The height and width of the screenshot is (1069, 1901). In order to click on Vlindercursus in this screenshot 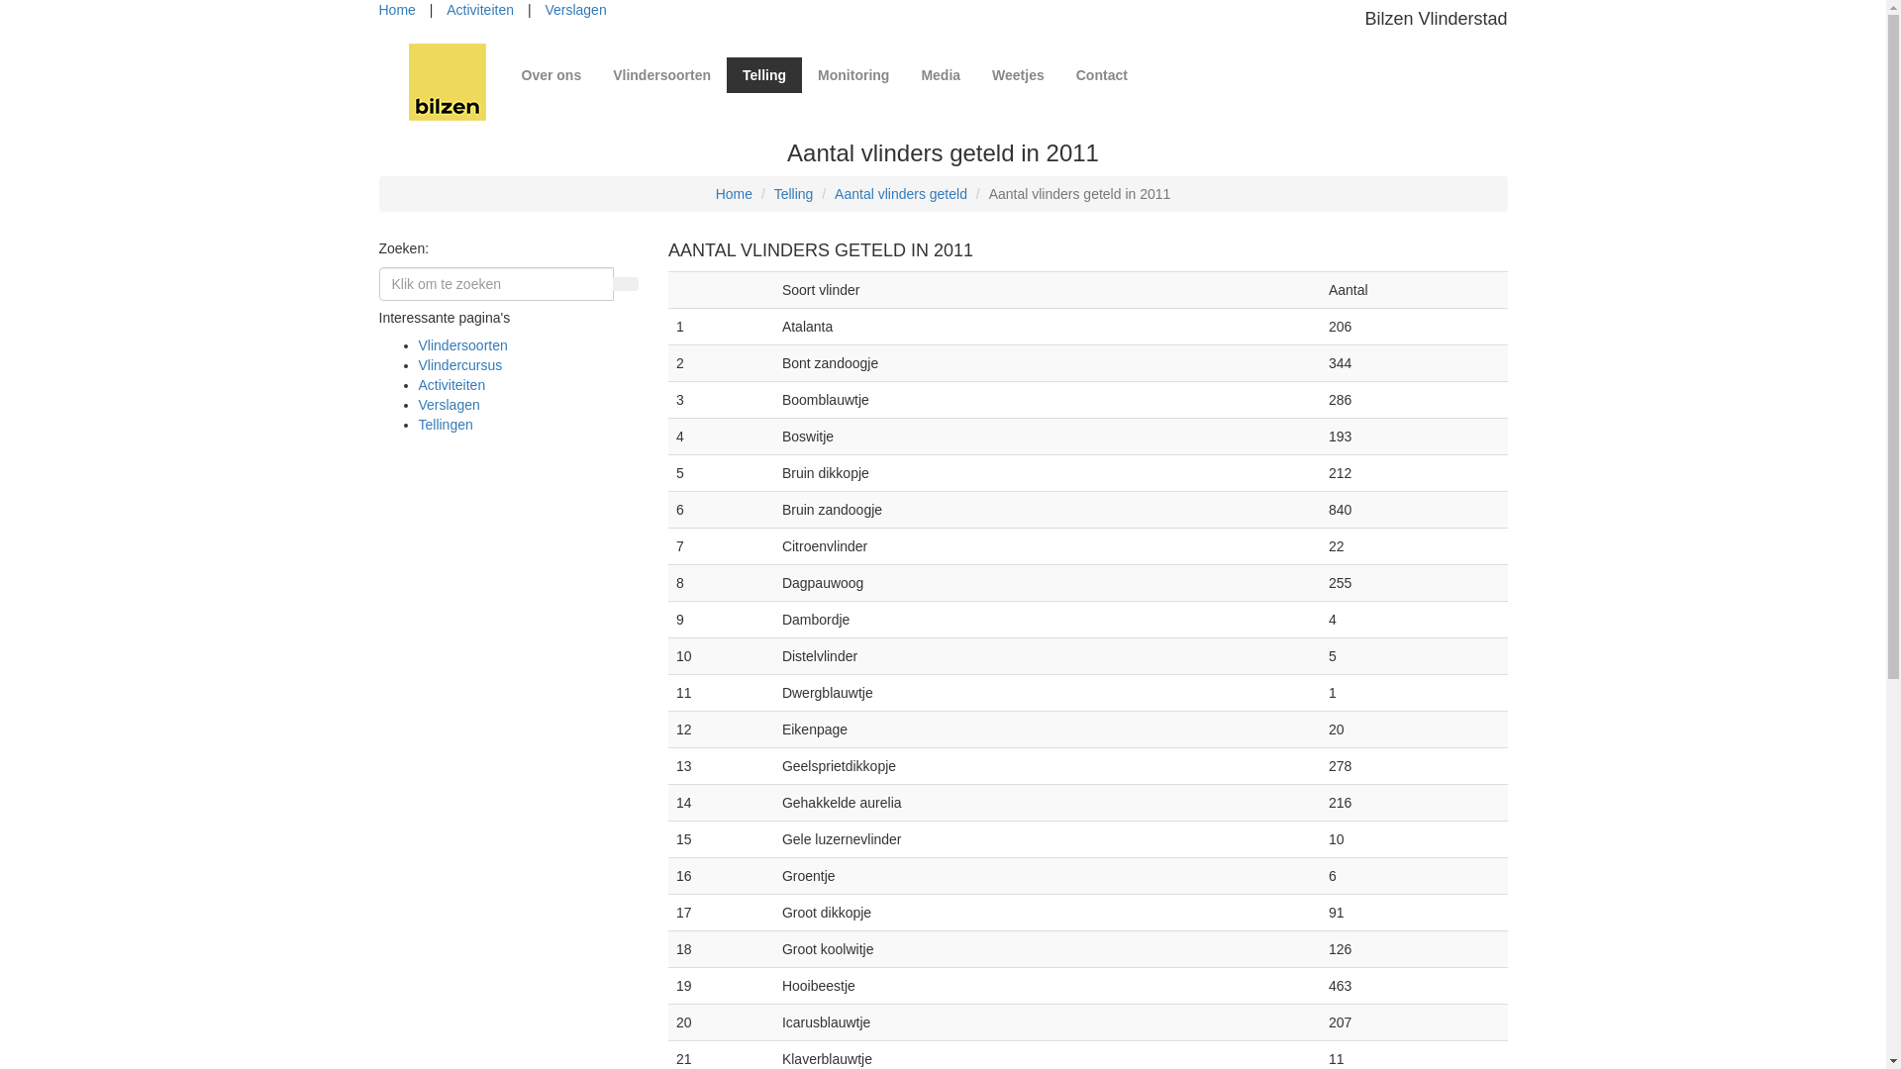, I will do `click(459, 365)`.